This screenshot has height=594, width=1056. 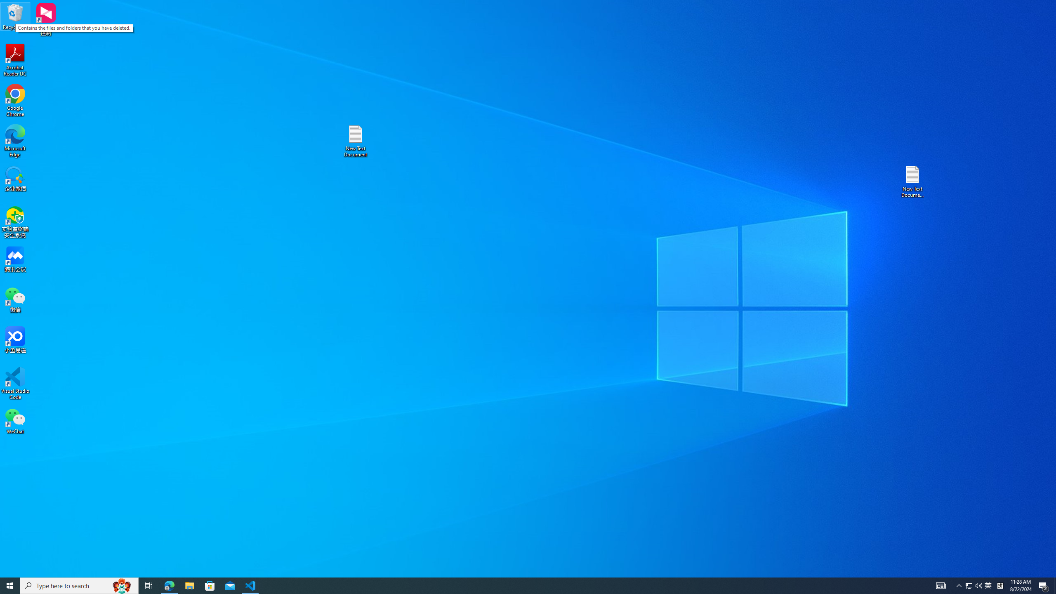 I want to click on Recycle Bin, so click(x=988, y=586).